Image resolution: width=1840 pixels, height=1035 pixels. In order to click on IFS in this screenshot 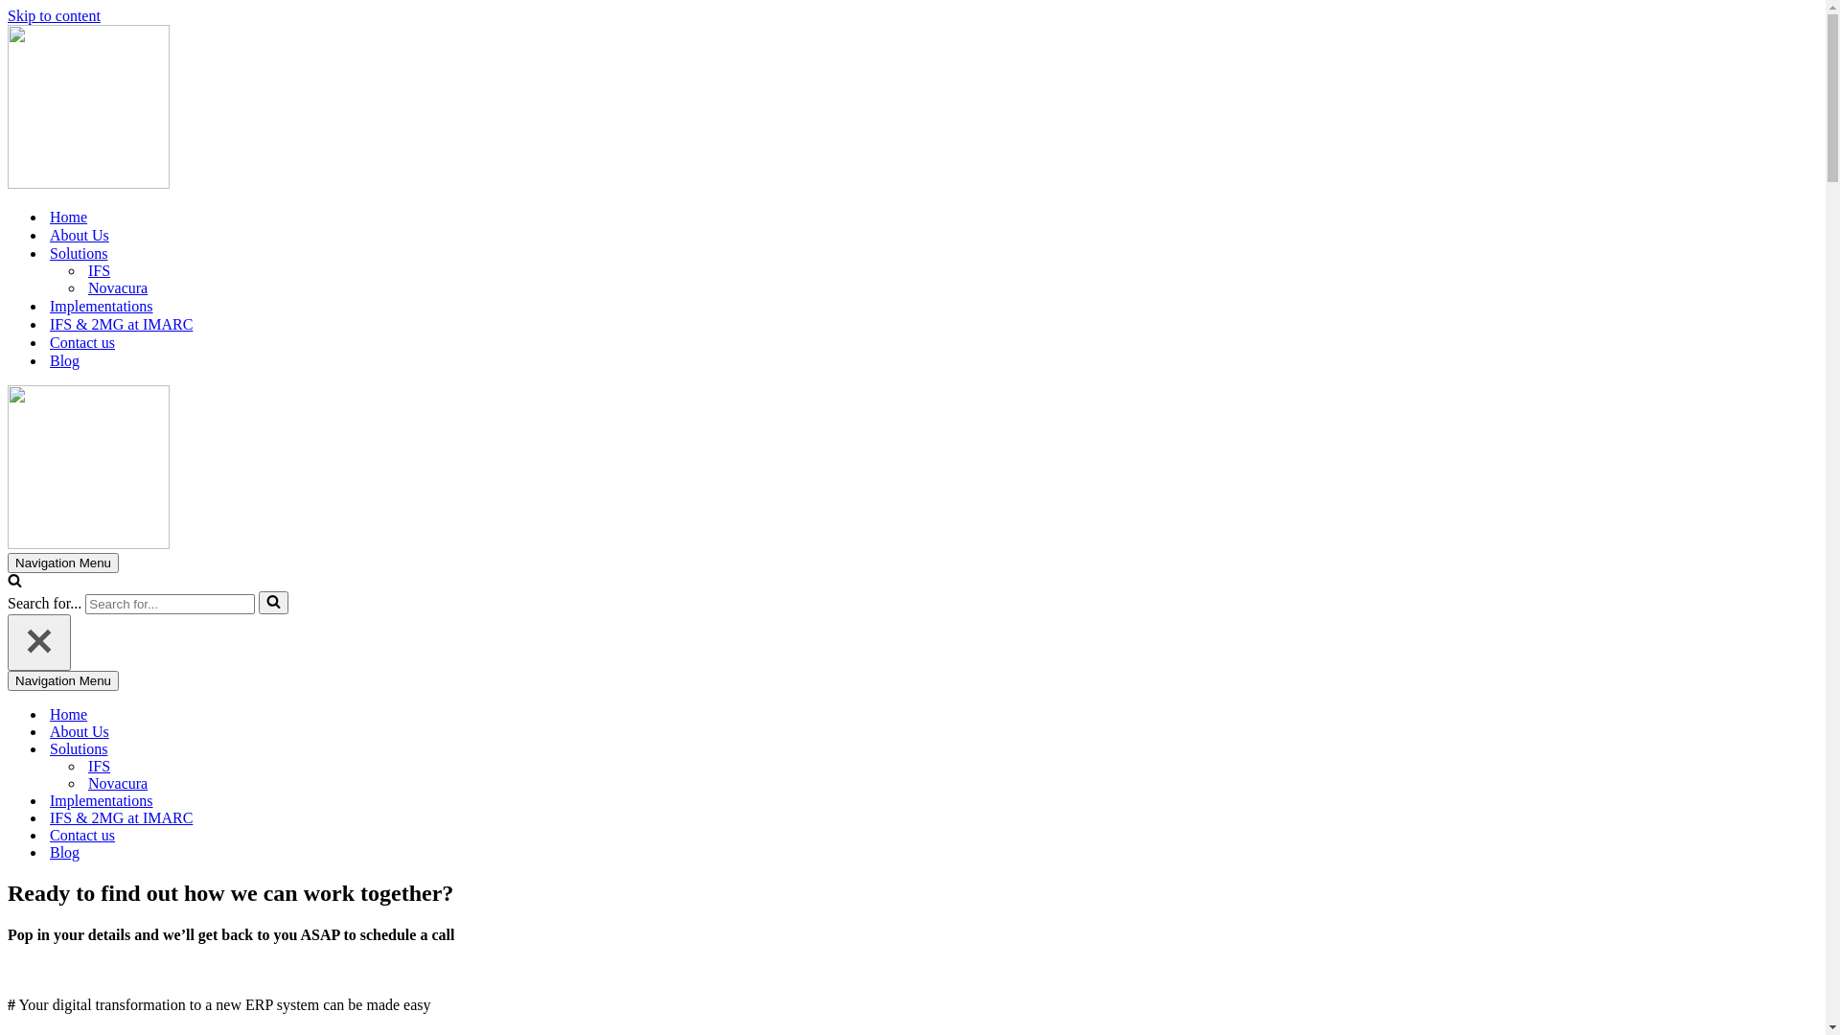, I will do `click(218, 767)`.